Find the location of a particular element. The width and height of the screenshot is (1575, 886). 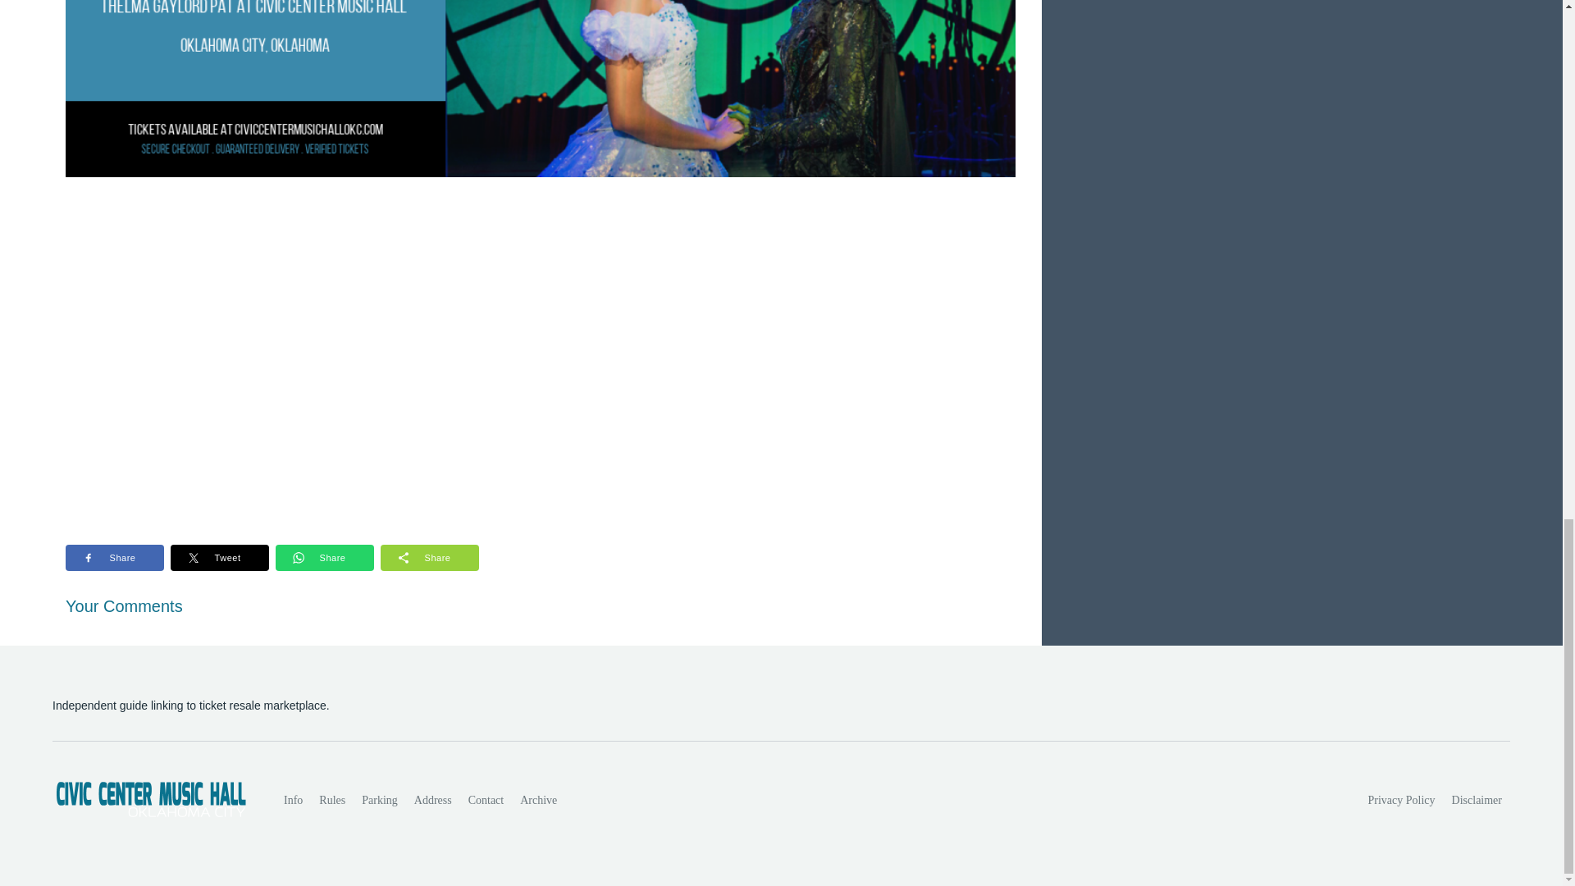

Disclaimer is located at coordinates (1477, 800).